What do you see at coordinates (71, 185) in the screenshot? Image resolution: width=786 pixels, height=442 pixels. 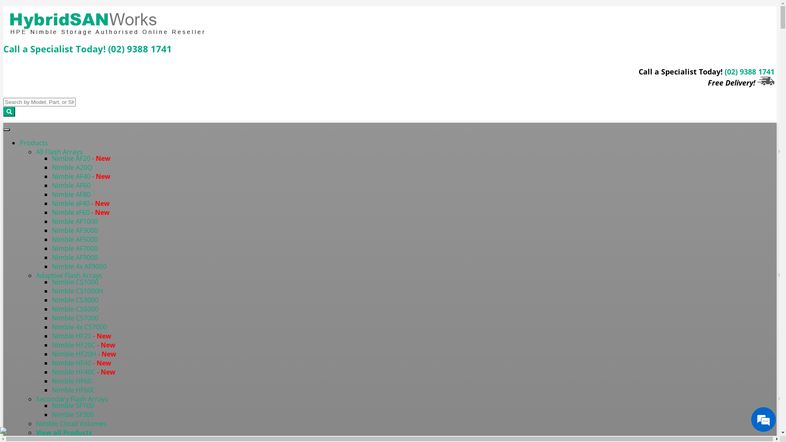 I see `Nimble AF60` at bounding box center [71, 185].